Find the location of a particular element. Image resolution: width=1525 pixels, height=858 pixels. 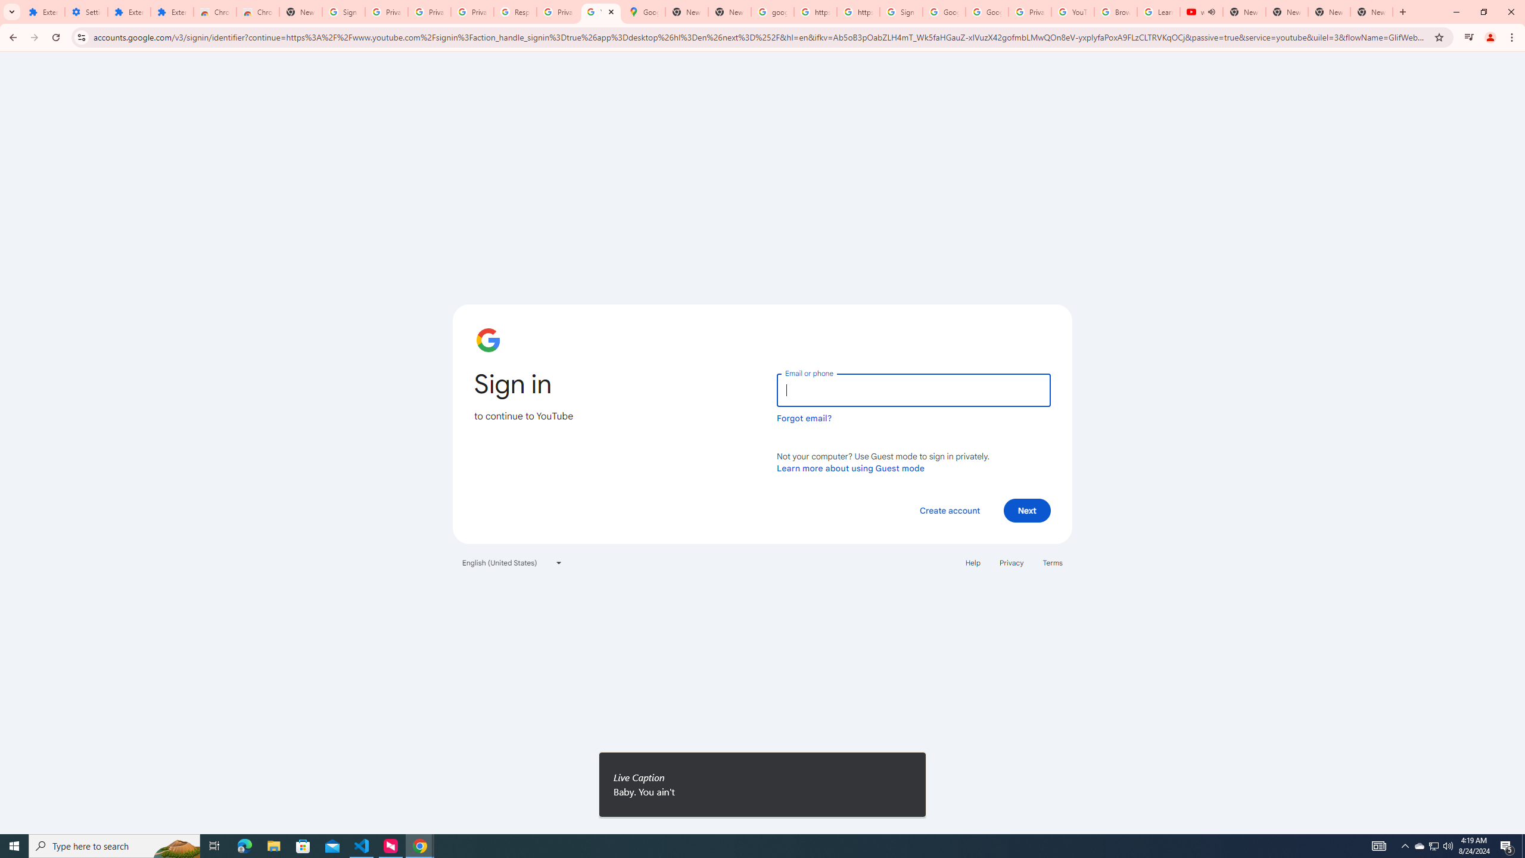

Google Maps is located at coordinates (644, 12).